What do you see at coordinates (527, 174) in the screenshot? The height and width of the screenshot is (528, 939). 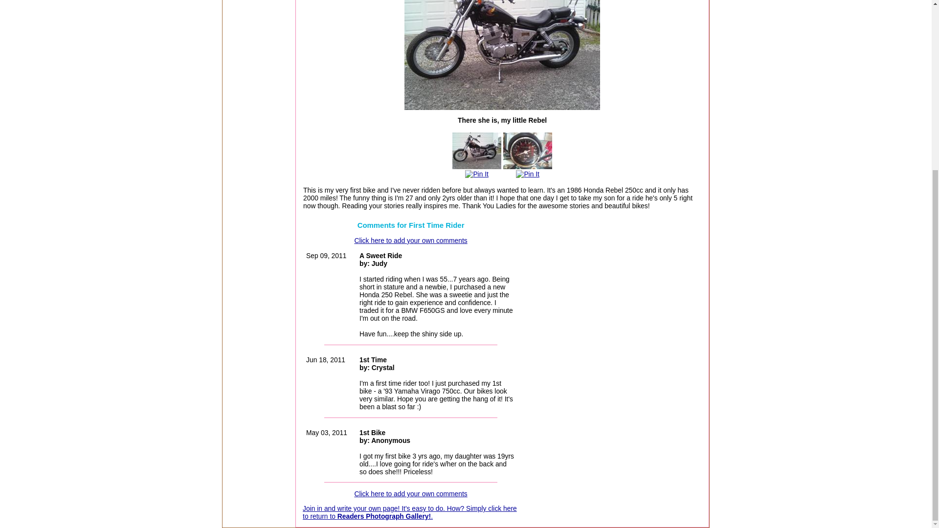 I see `Pin It` at bounding box center [527, 174].